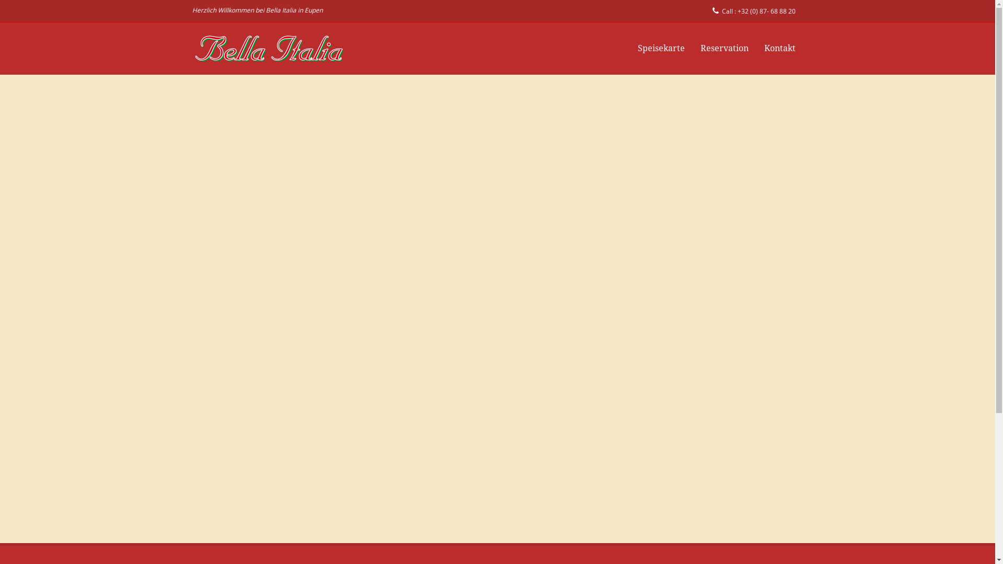 The height and width of the screenshot is (564, 1003). Describe the element at coordinates (661, 48) in the screenshot. I see `Speisekarte` at that location.